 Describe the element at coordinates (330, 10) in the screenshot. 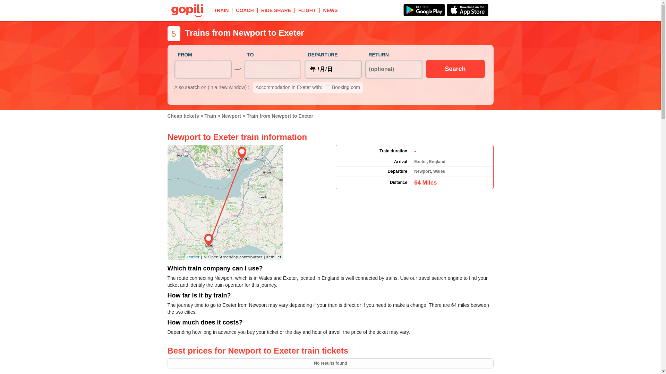

I see `NEWS` at that location.